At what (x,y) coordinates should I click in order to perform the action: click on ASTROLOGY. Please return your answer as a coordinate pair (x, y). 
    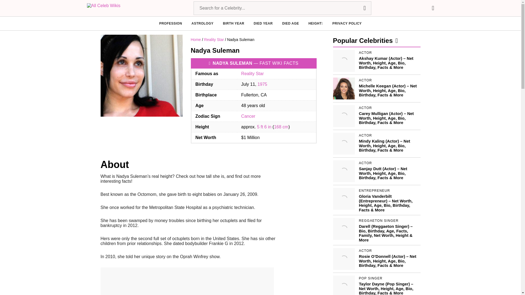
    Looking at the image, I should click on (202, 23).